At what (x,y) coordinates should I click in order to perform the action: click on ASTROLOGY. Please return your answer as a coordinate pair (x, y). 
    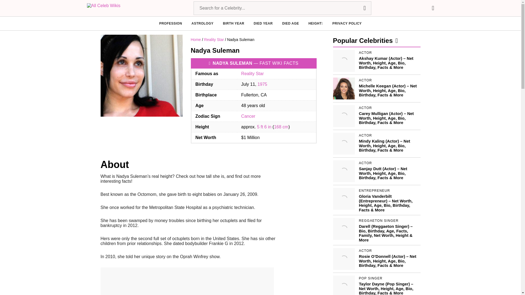
    Looking at the image, I should click on (202, 23).